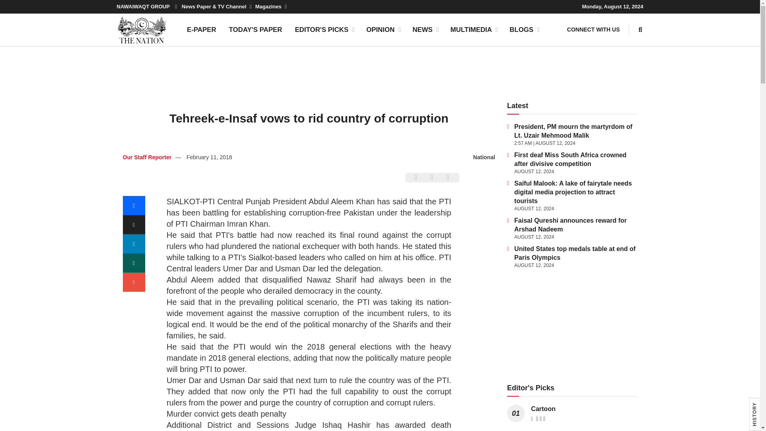 This screenshot has width=766, height=431. I want to click on BLOGS, so click(524, 30).